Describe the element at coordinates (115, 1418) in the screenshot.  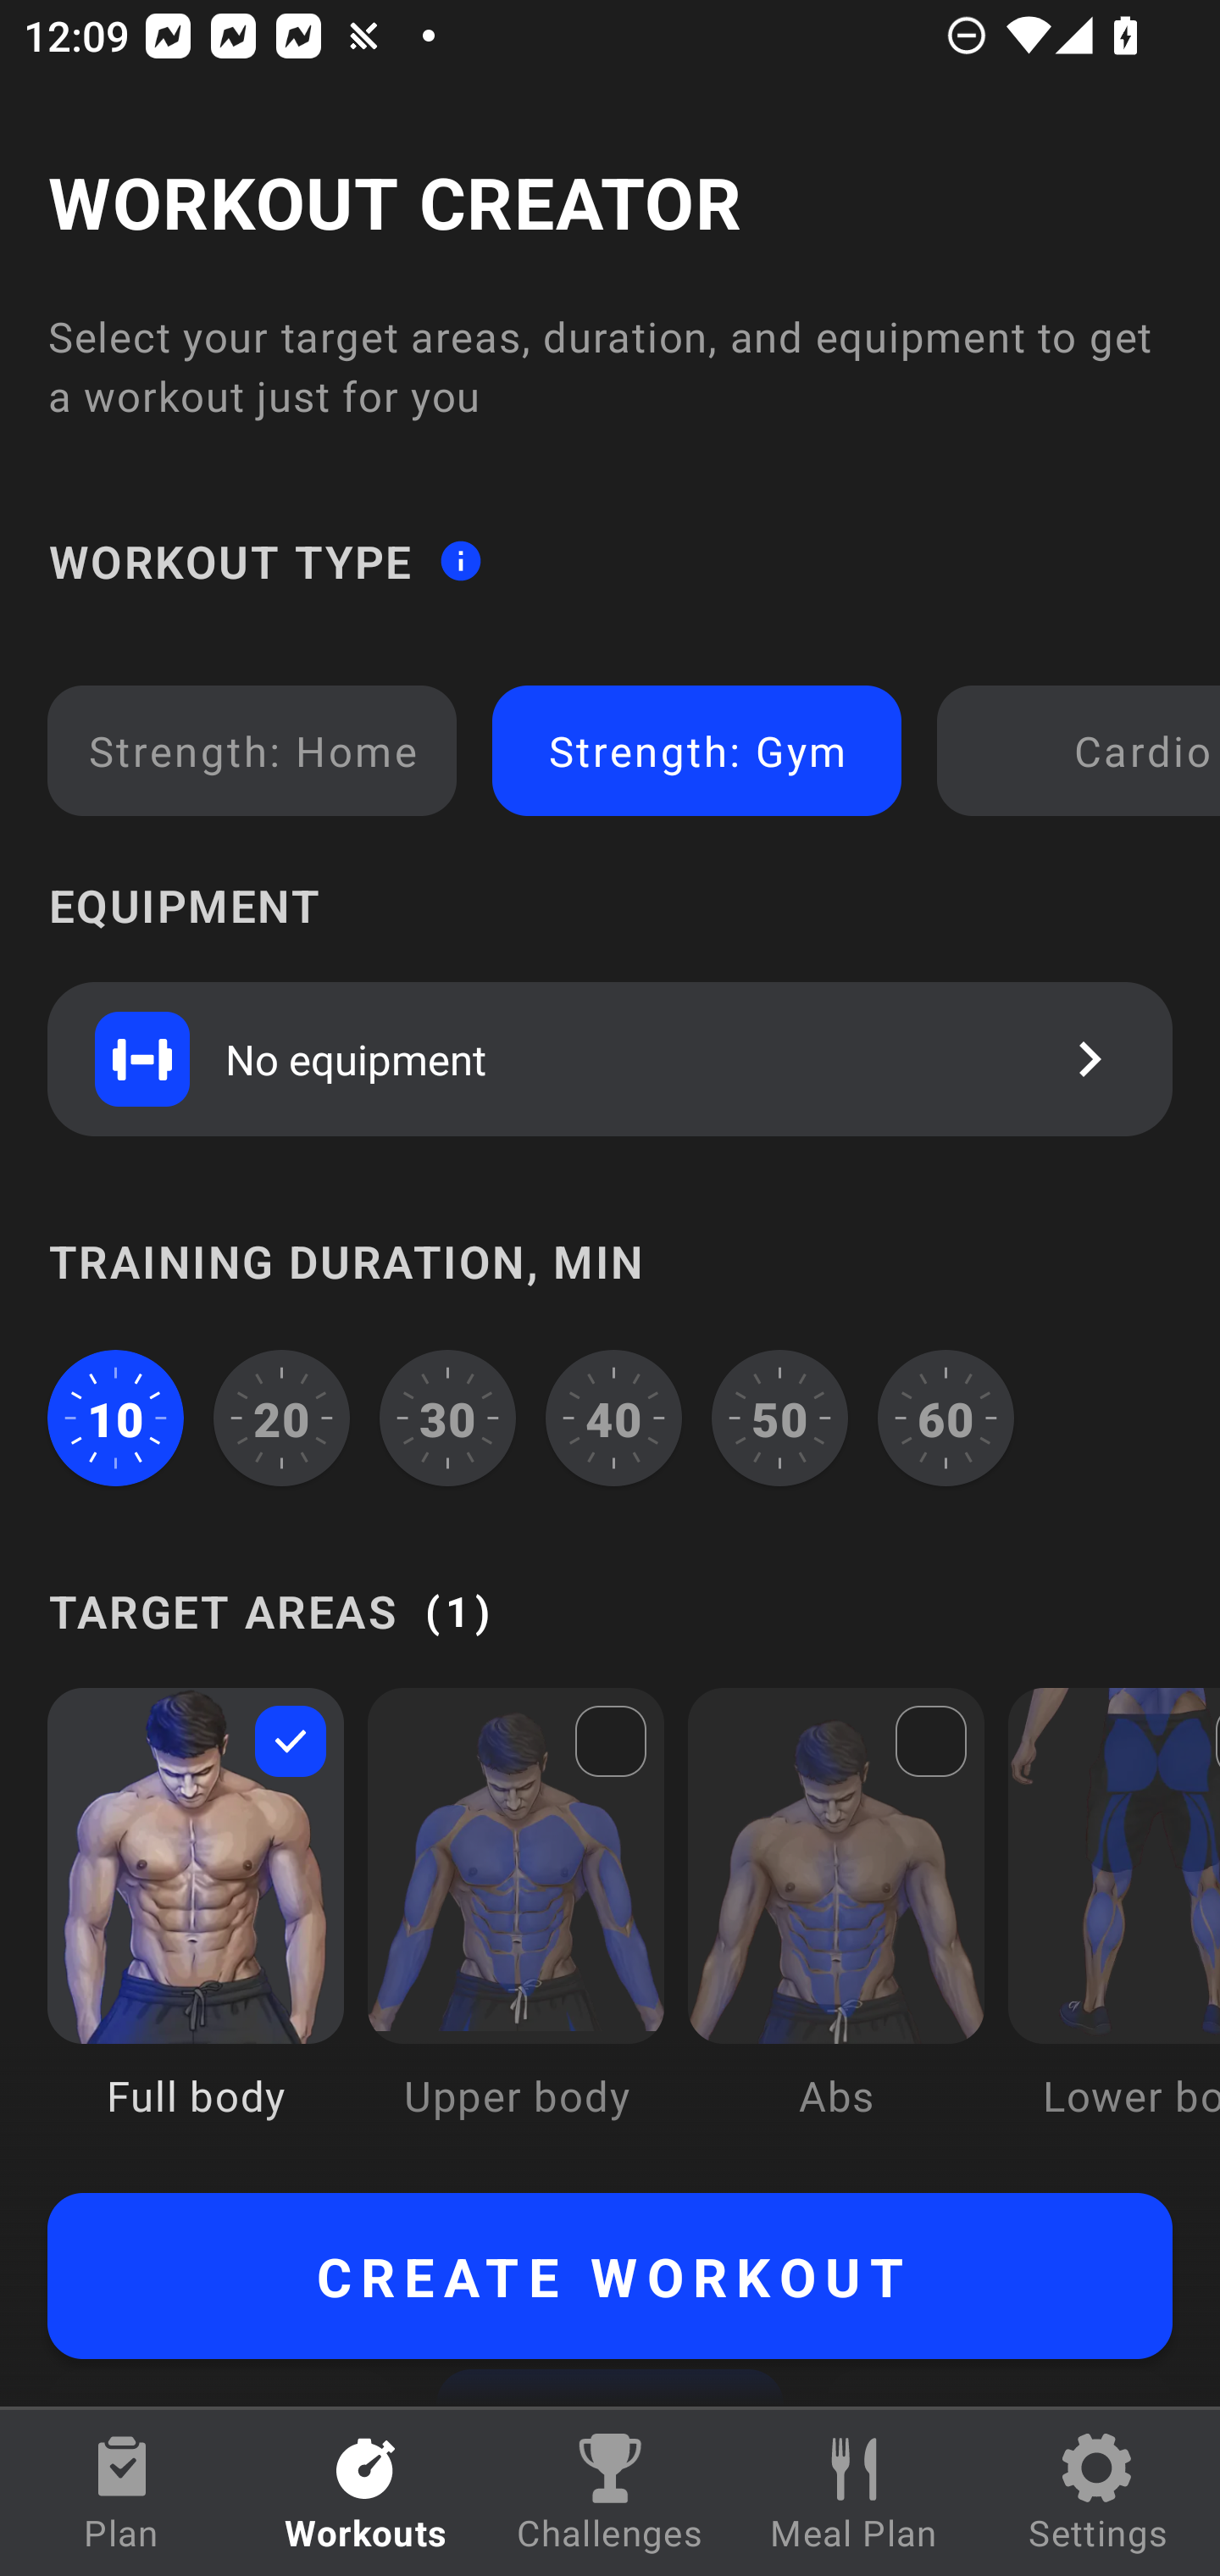
I see `10` at that location.